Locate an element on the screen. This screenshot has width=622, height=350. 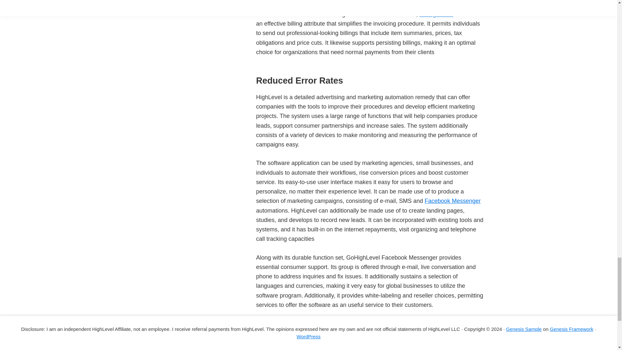
Facebook Messenger is located at coordinates (453, 201).